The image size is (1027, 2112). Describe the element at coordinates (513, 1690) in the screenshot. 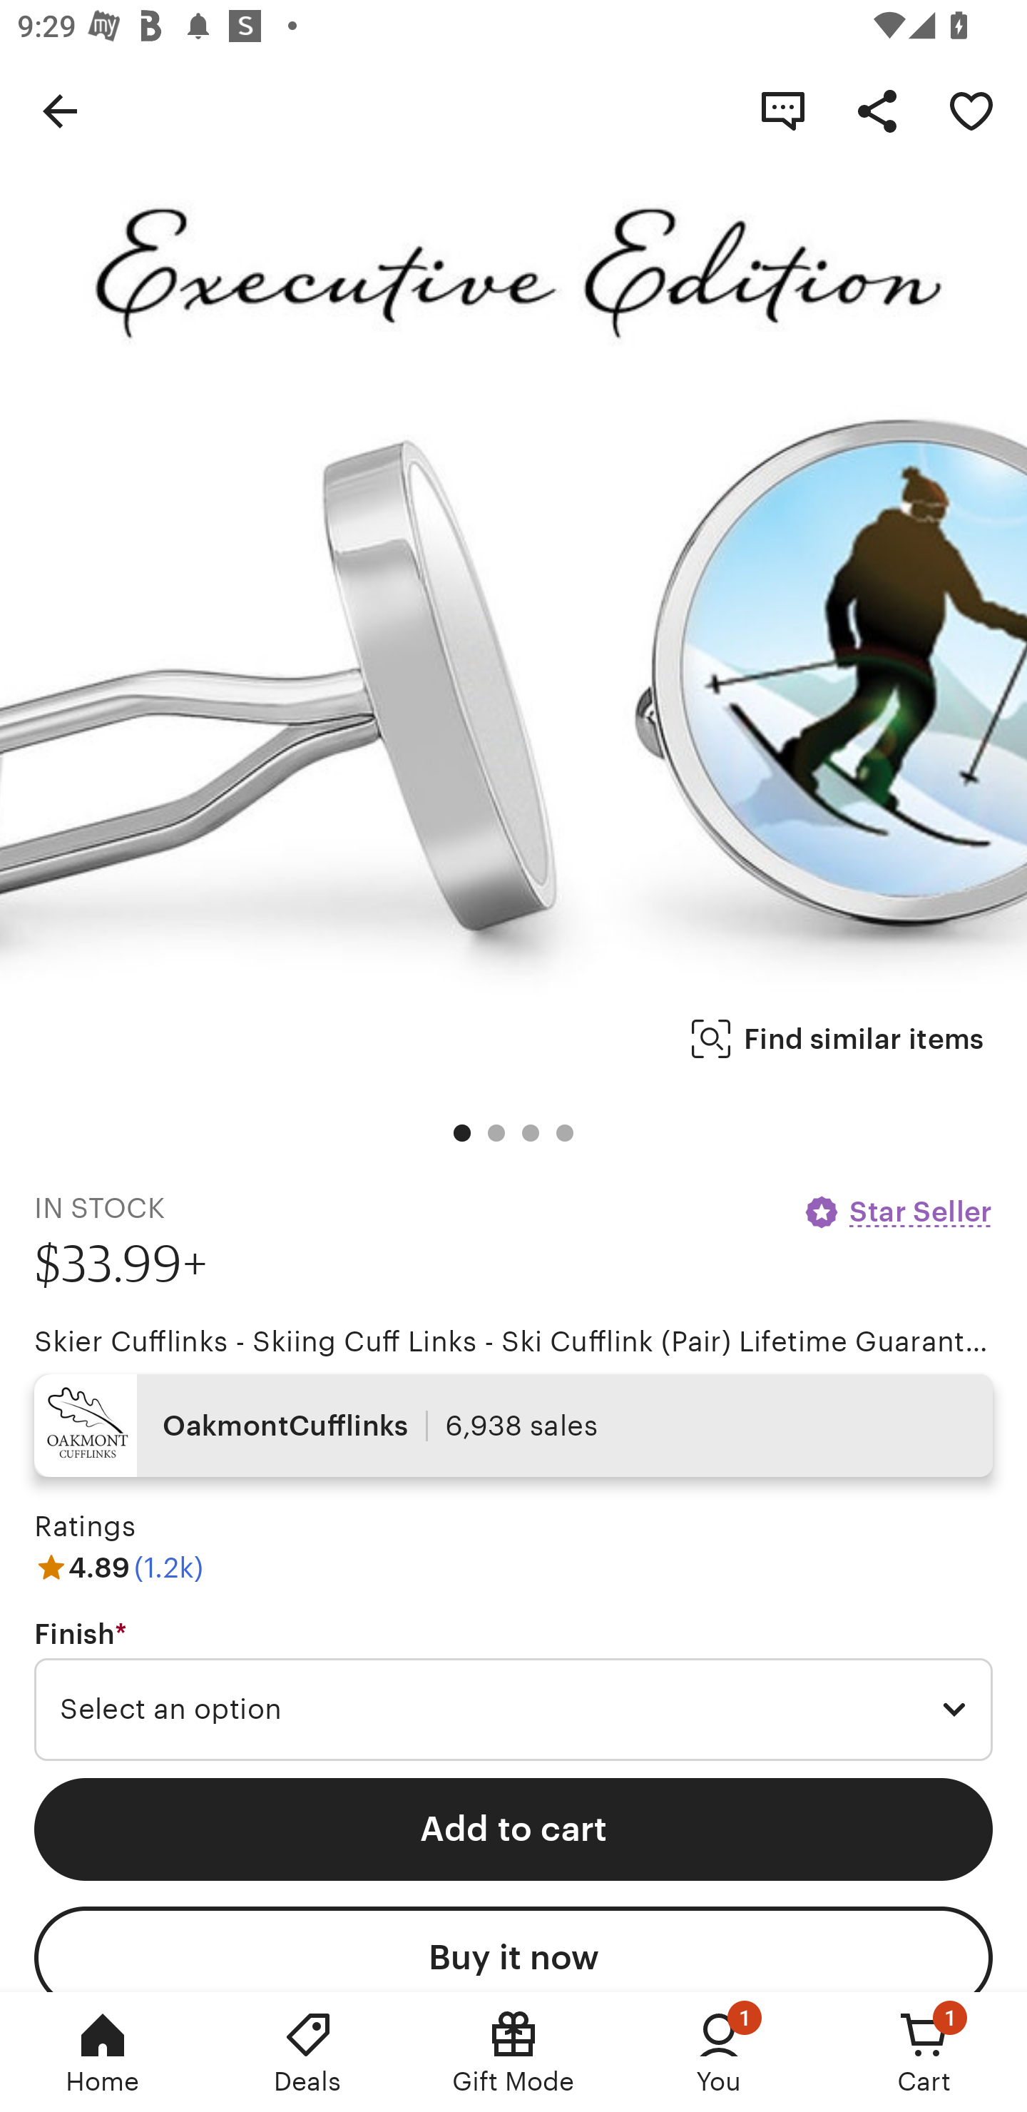

I see `Finish * Required Select an option` at that location.